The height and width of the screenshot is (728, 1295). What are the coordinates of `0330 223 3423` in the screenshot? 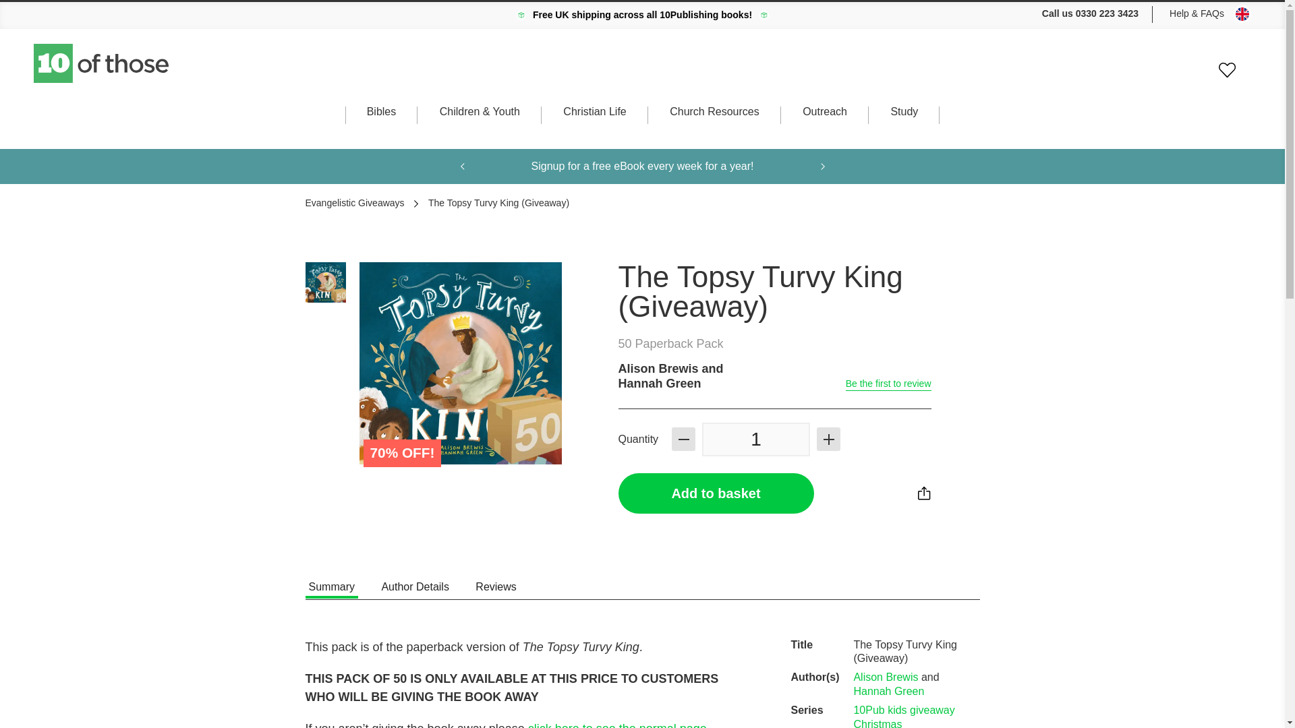 It's located at (1107, 13).